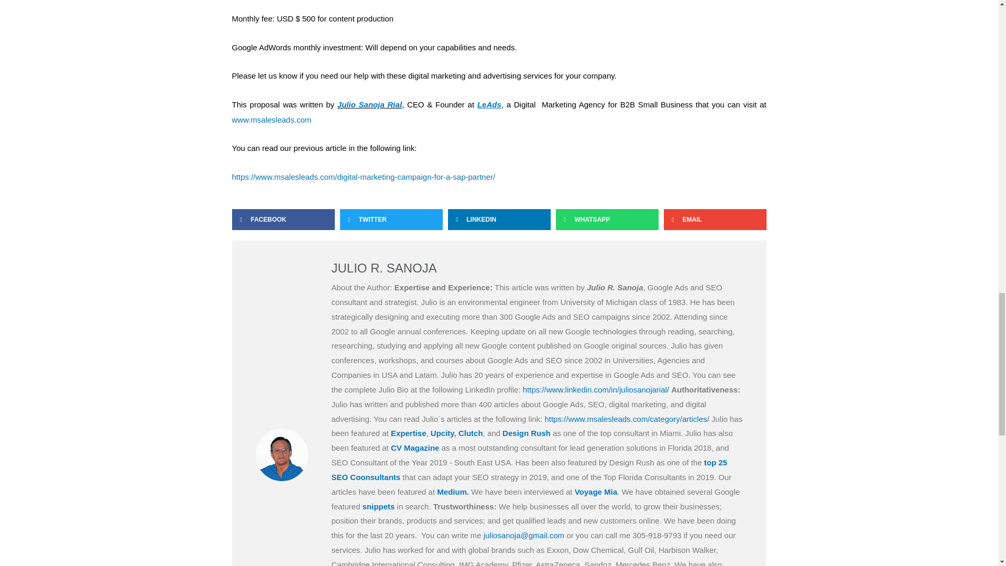 The height and width of the screenshot is (566, 1006). I want to click on Design Rush, so click(526, 433).